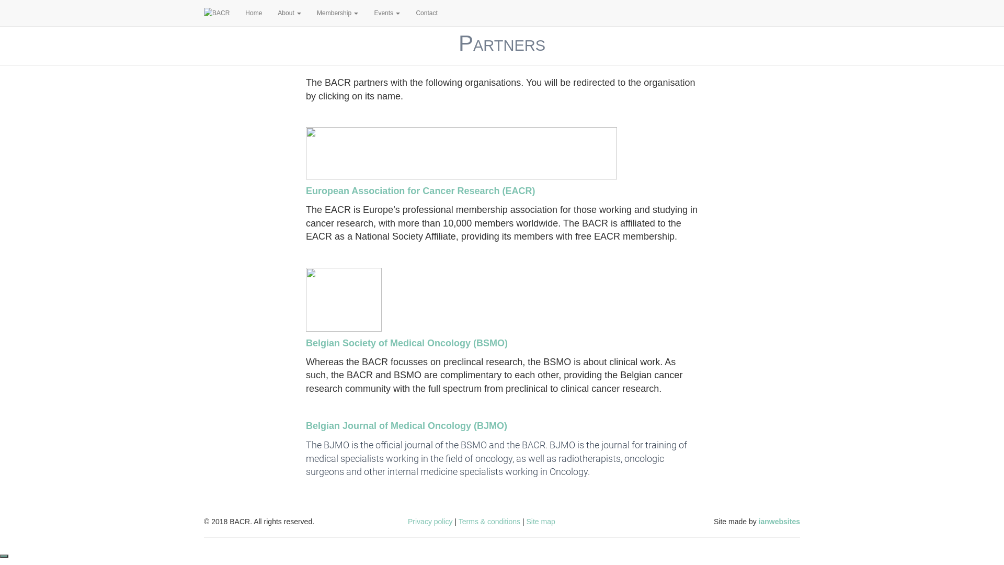 This screenshot has width=1004, height=565. Describe the element at coordinates (541, 522) in the screenshot. I see `Site map` at that location.